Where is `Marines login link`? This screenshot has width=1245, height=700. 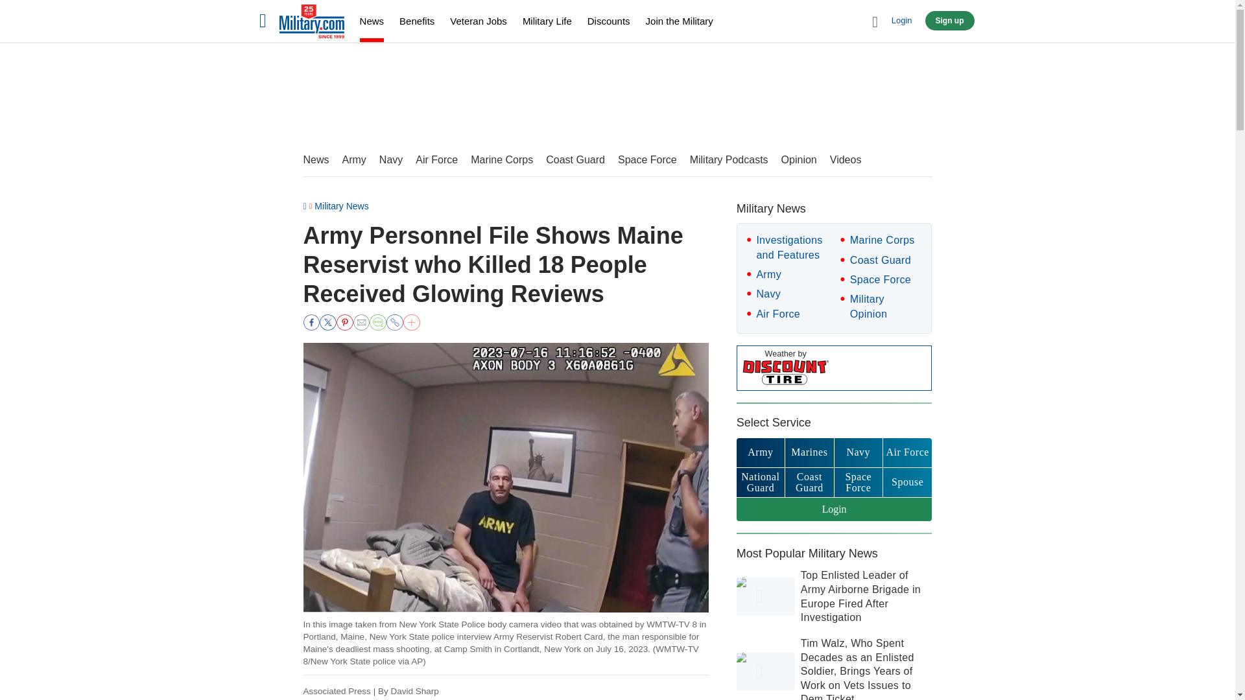 Marines login link is located at coordinates (809, 452).